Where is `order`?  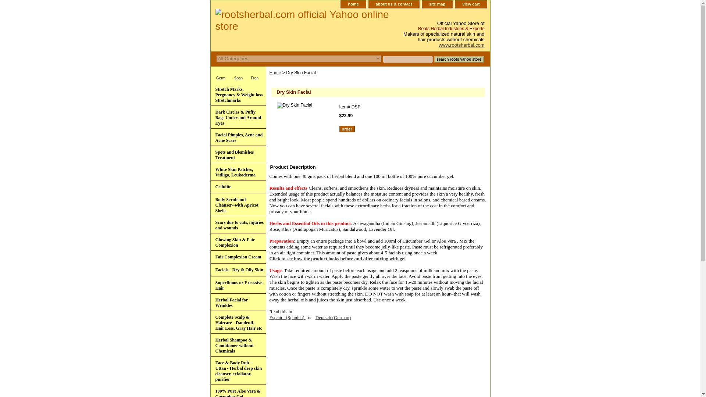
order is located at coordinates (346, 129).